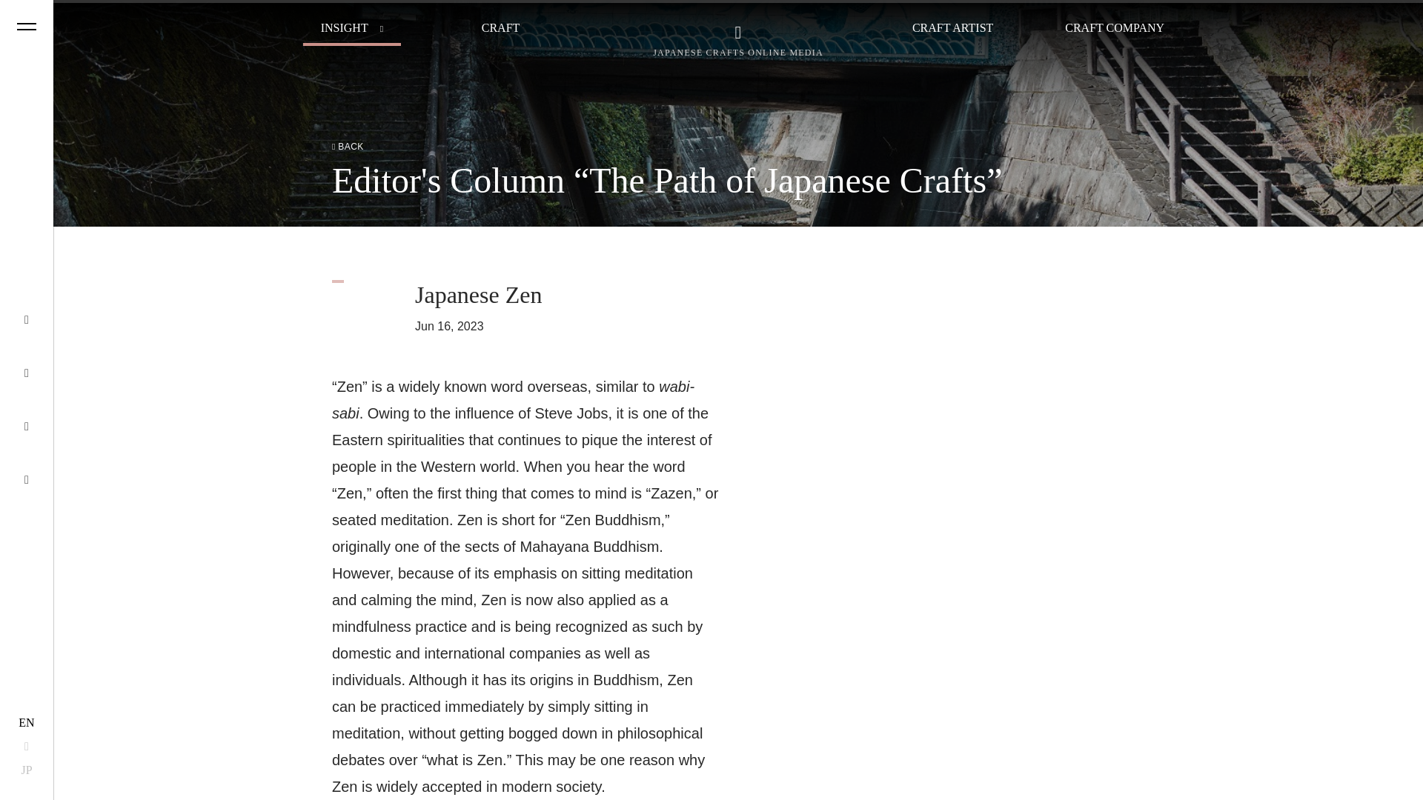  I want to click on JP, so click(27, 770).